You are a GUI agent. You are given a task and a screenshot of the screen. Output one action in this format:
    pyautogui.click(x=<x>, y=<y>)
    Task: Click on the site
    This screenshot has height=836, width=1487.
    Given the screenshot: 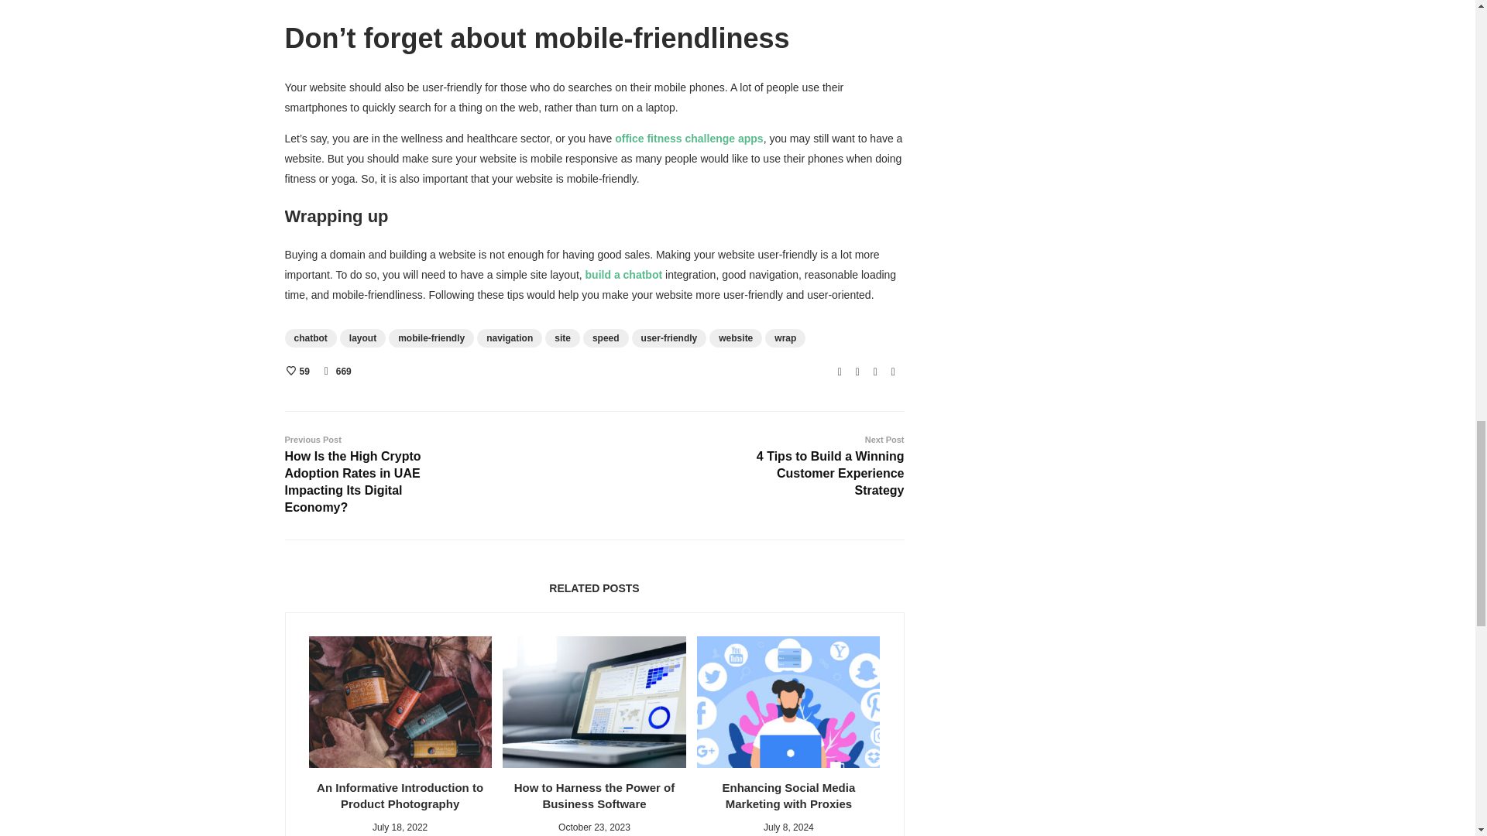 What is the action you would take?
    pyautogui.click(x=562, y=338)
    